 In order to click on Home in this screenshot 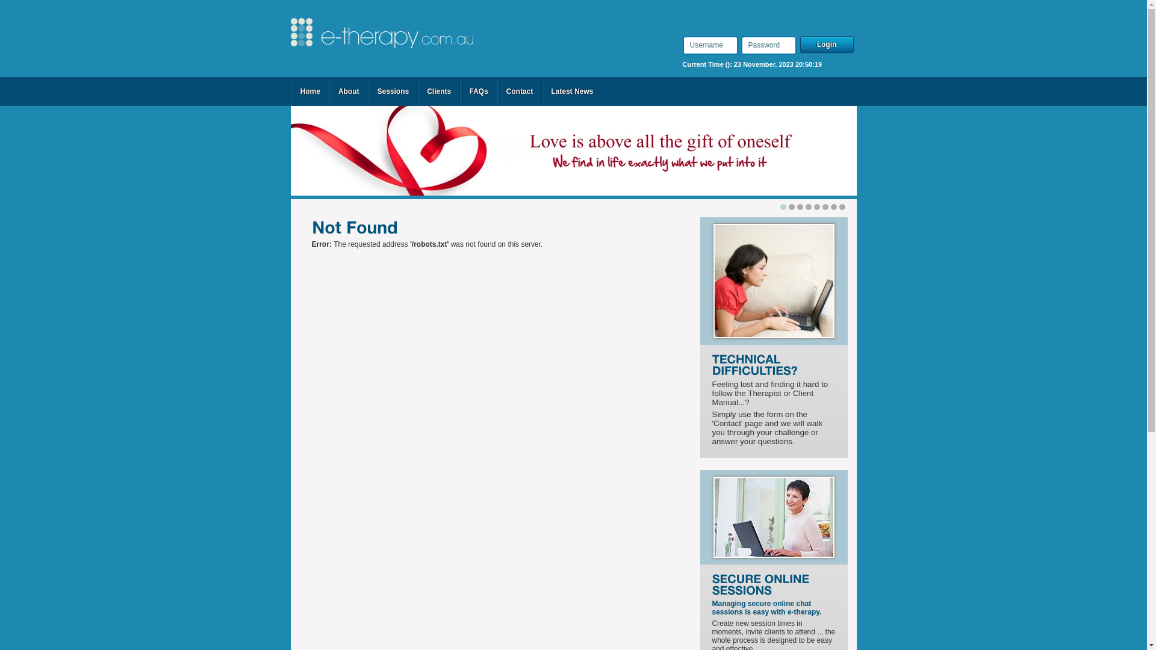, I will do `click(309, 91)`.